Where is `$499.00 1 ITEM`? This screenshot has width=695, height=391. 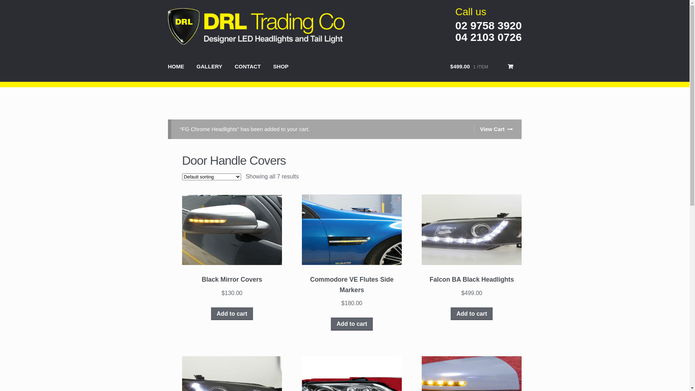
$499.00 1 ITEM is located at coordinates (484, 68).